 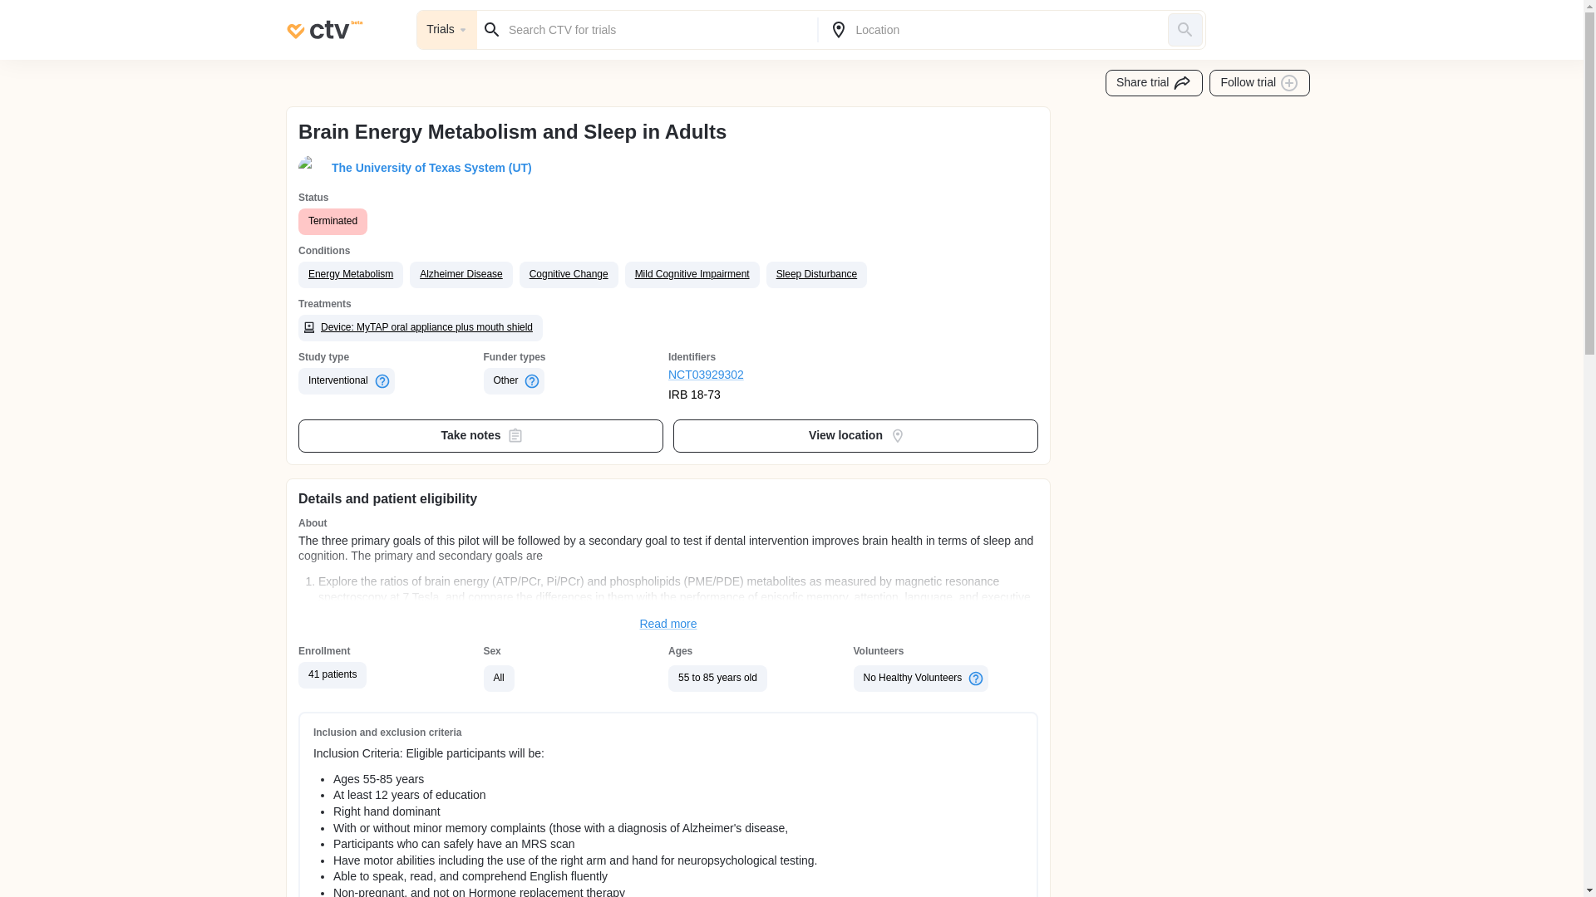 What do you see at coordinates (668, 625) in the screenshot?
I see `Read more` at bounding box center [668, 625].